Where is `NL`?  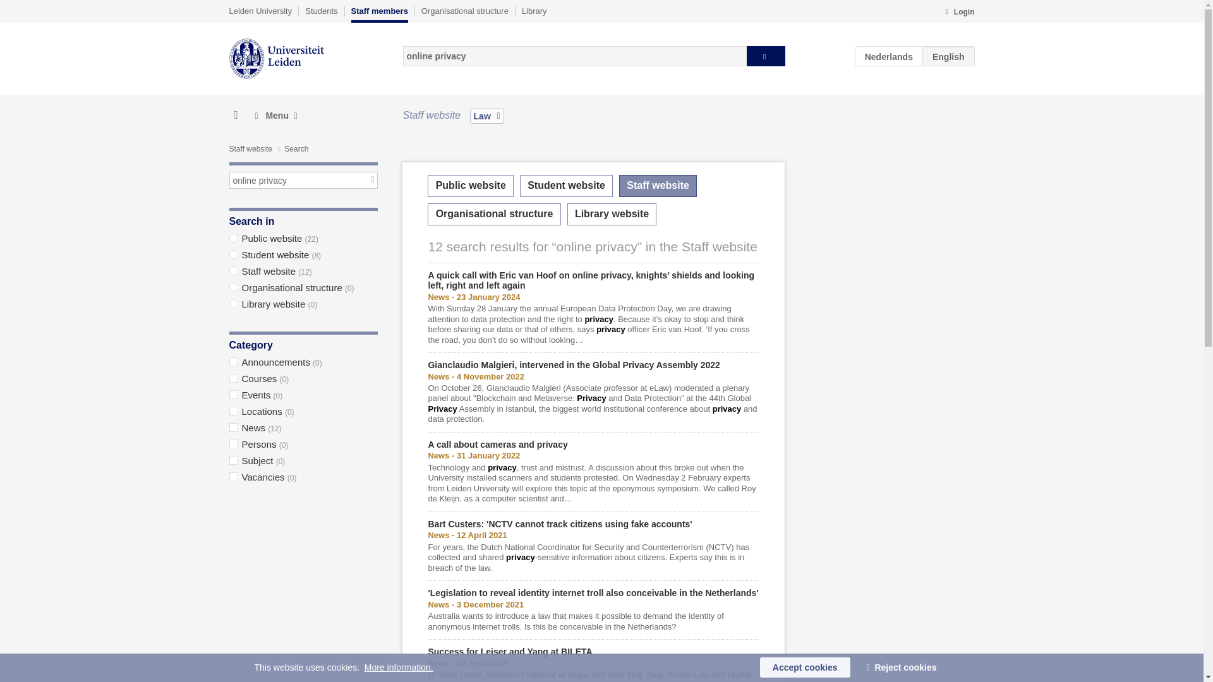 NL is located at coordinates (889, 56).